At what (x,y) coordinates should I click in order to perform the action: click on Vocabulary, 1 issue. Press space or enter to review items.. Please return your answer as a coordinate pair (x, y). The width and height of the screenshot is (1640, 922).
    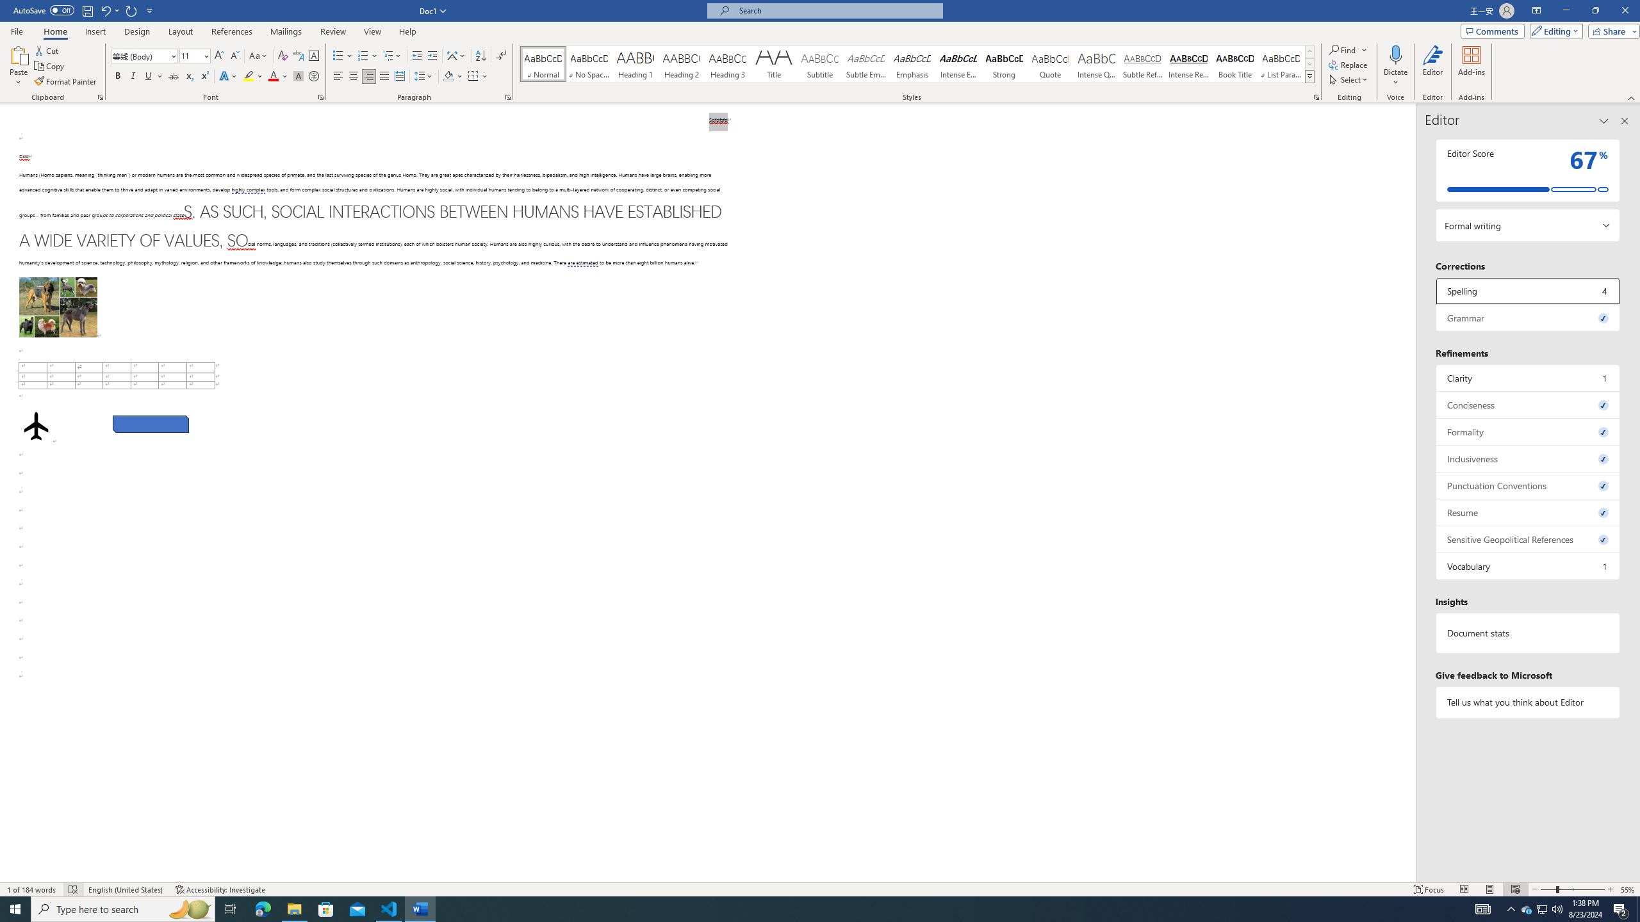
    Looking at the image, I should click on (1529, 566).